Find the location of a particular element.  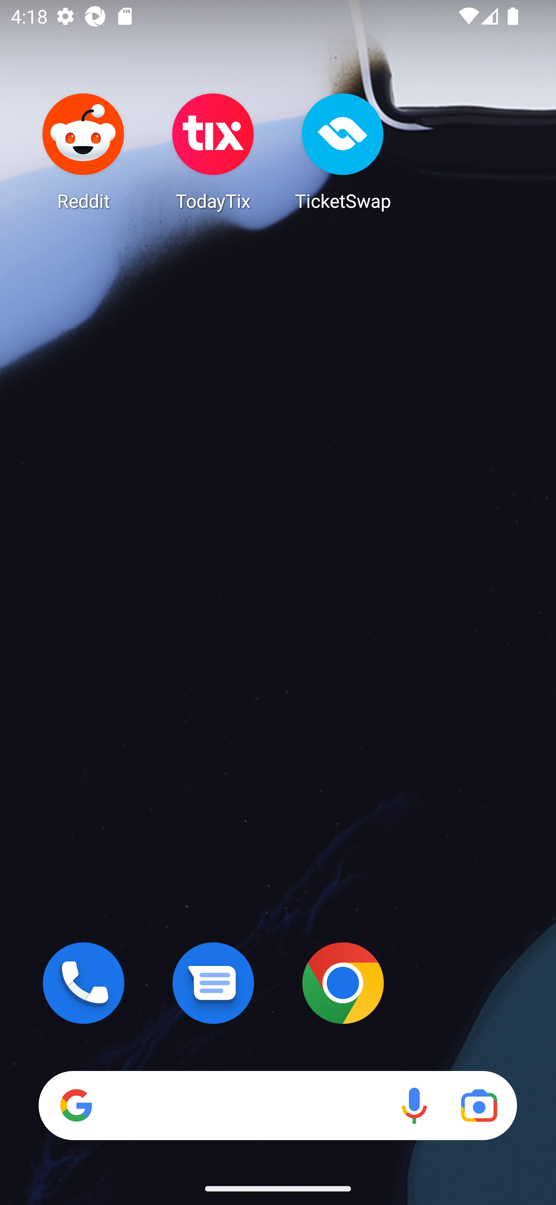

Voice search is located at coordinates (414, 1105).